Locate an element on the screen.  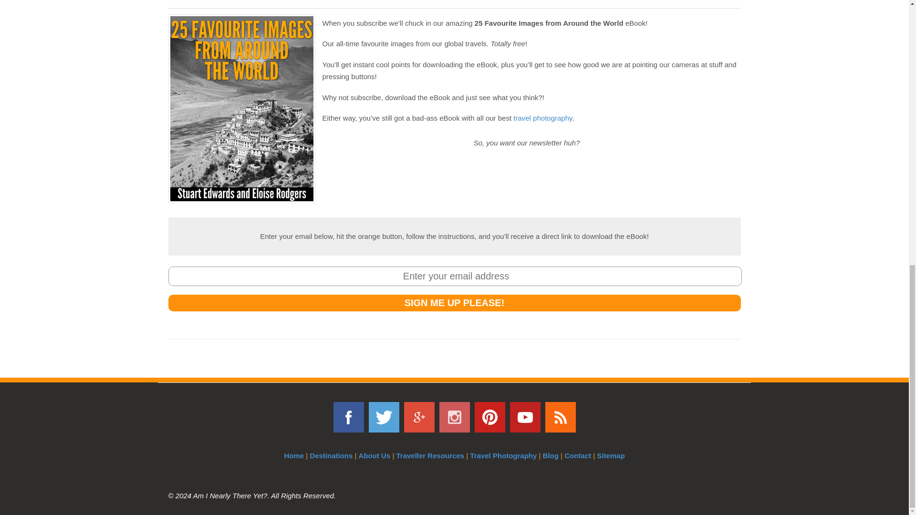
About Us is located at coordinates (375, 456).